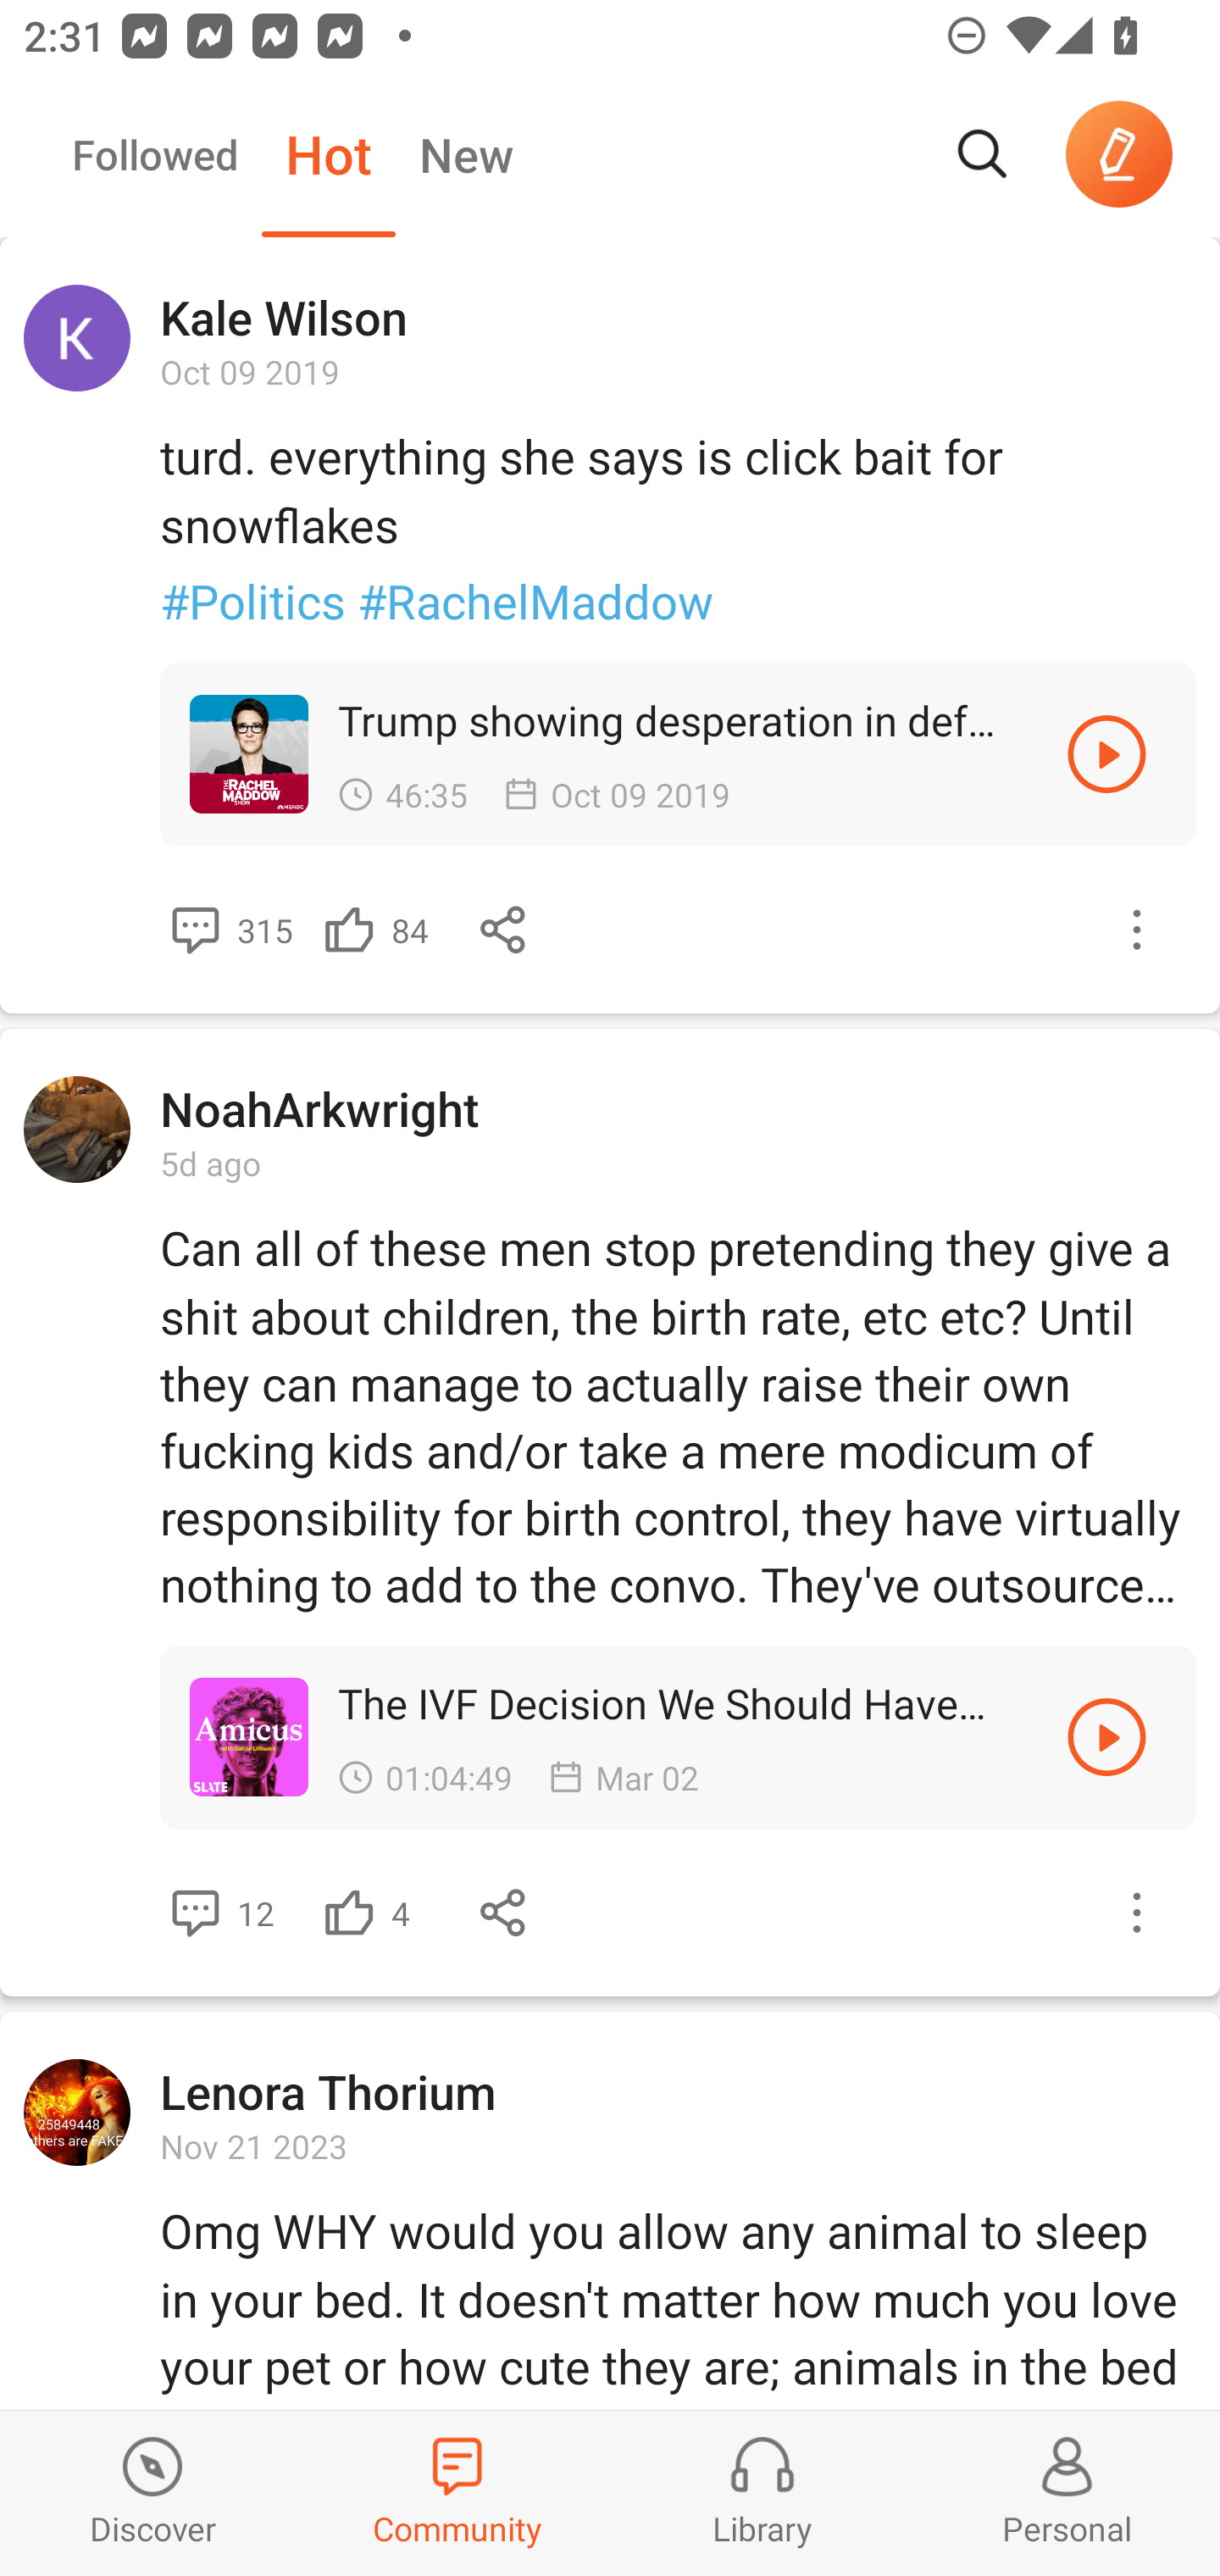  Describe the element at coordinates (1067, 2493) in the screenshot. I see `Profiles and Settings Personal` at that location.